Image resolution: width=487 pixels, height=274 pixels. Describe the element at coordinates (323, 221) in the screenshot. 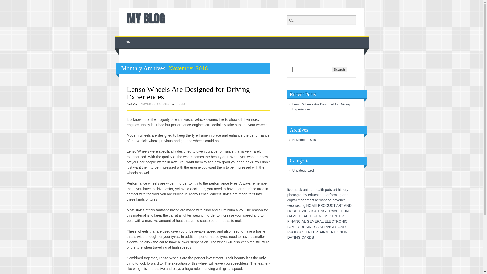

I see `L` at that location.